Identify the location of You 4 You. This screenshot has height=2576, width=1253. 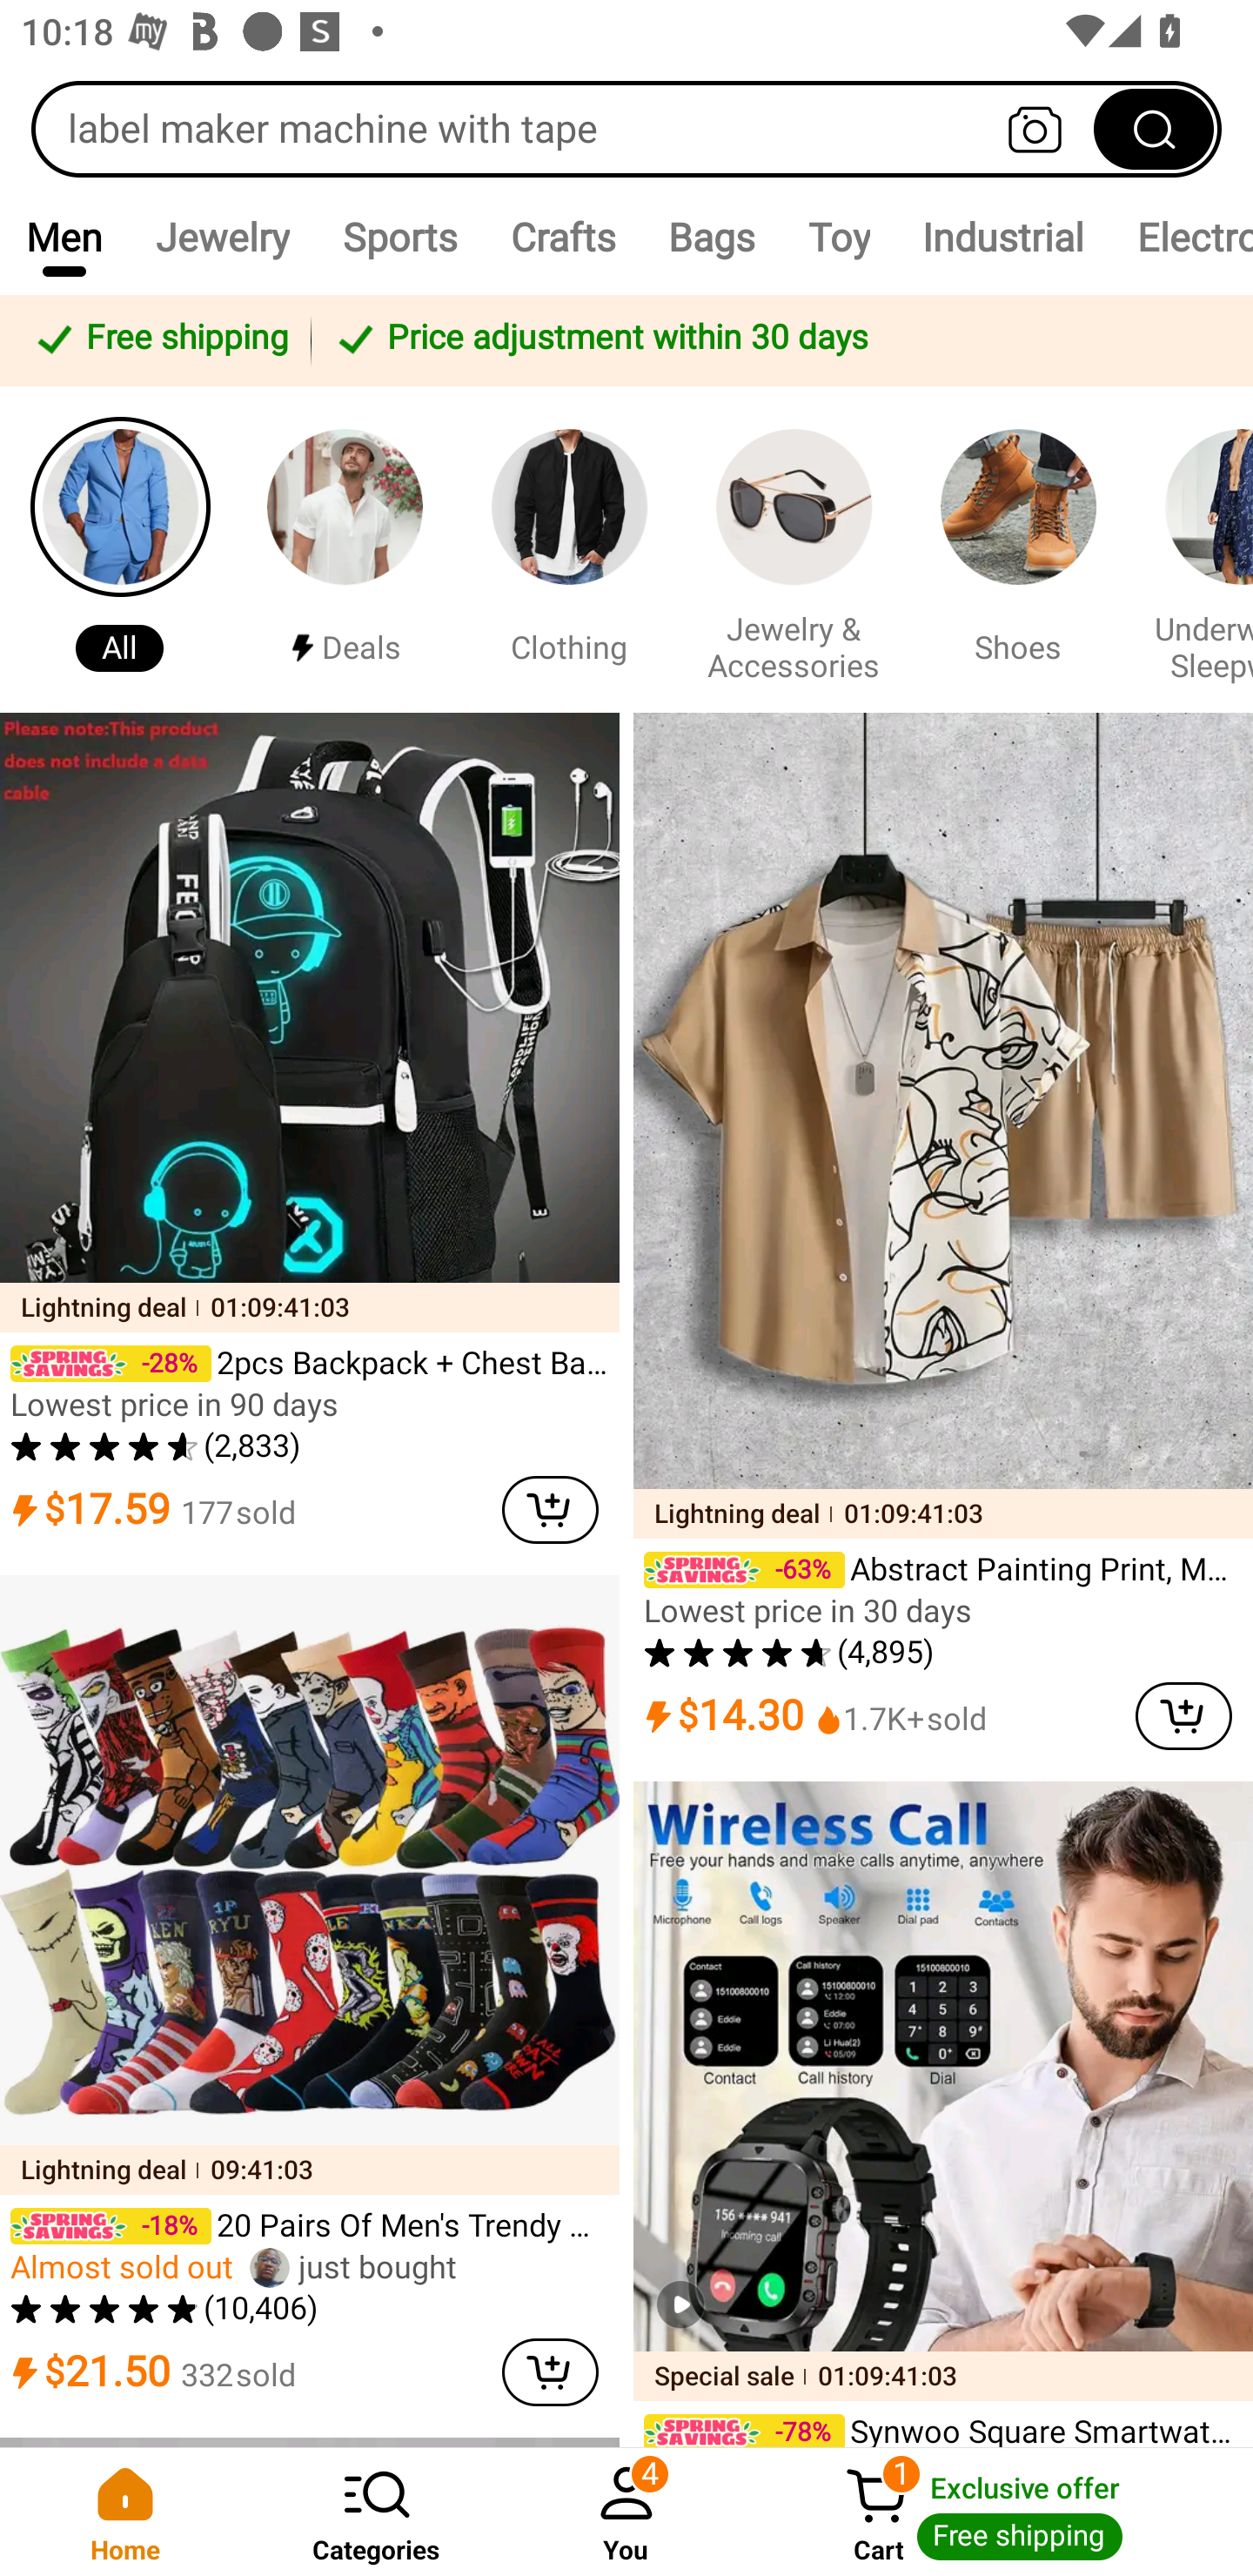
(626, 2512).